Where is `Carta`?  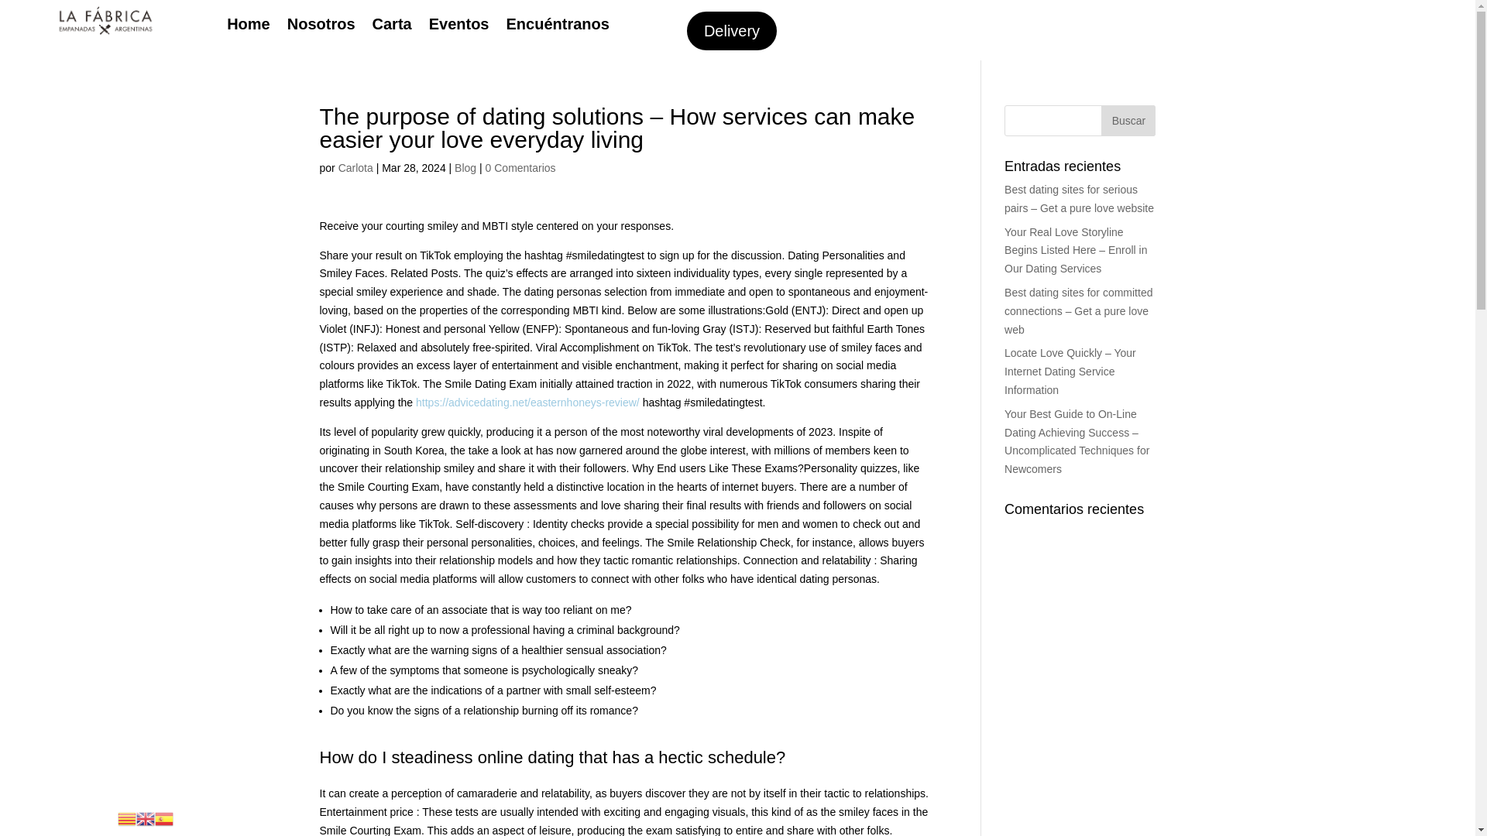
Carta is located at coordinates (392, 26).